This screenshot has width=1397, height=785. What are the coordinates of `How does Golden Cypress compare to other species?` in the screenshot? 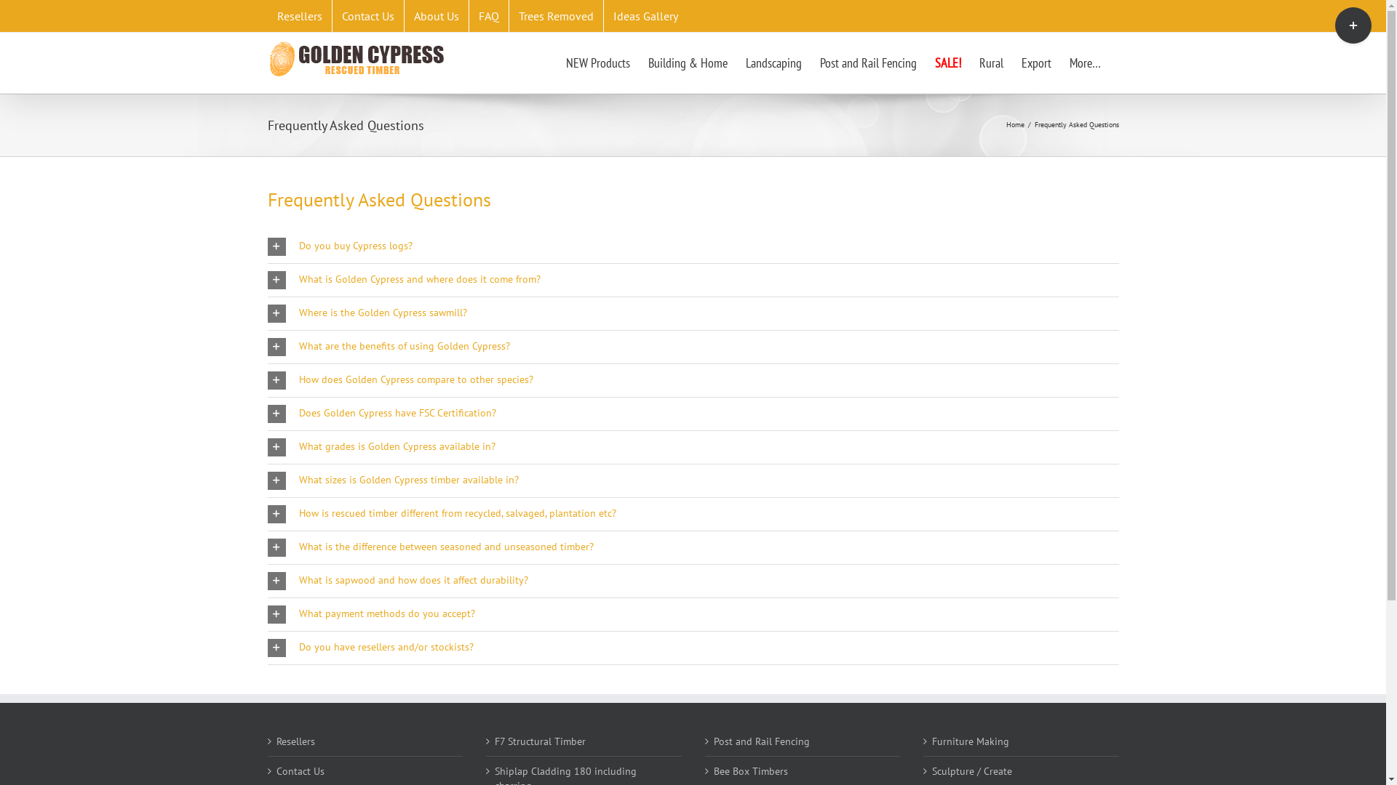 It's located at (693, 379).